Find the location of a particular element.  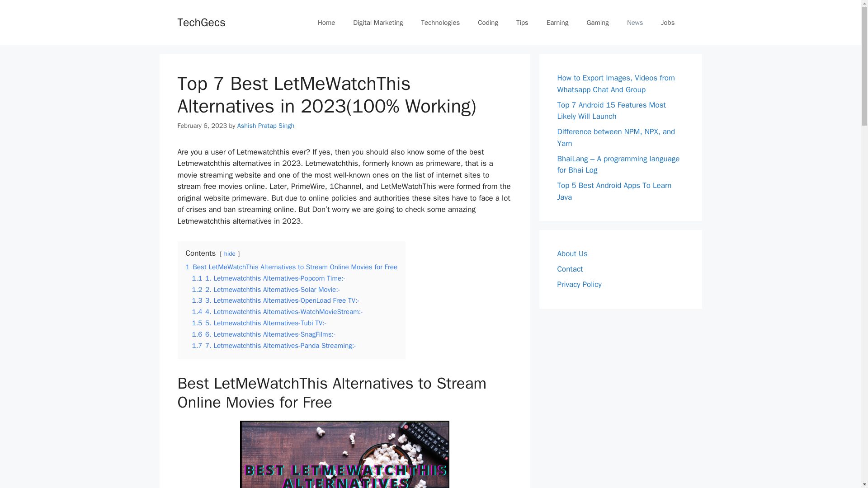

Earning is located at coordinates (557, 23).